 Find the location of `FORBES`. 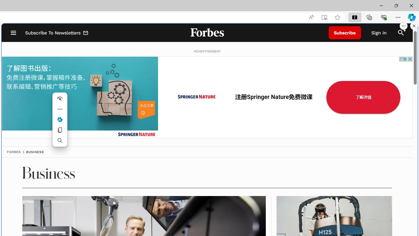

FORBES is located at coordinates (14, 152).